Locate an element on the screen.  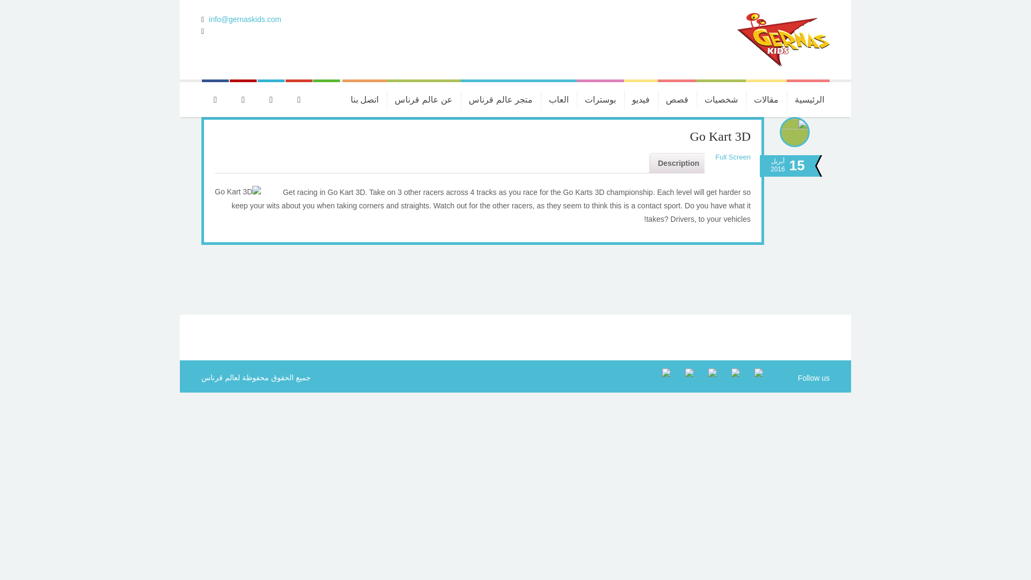
Facebook is located at coordinates (753, 378).